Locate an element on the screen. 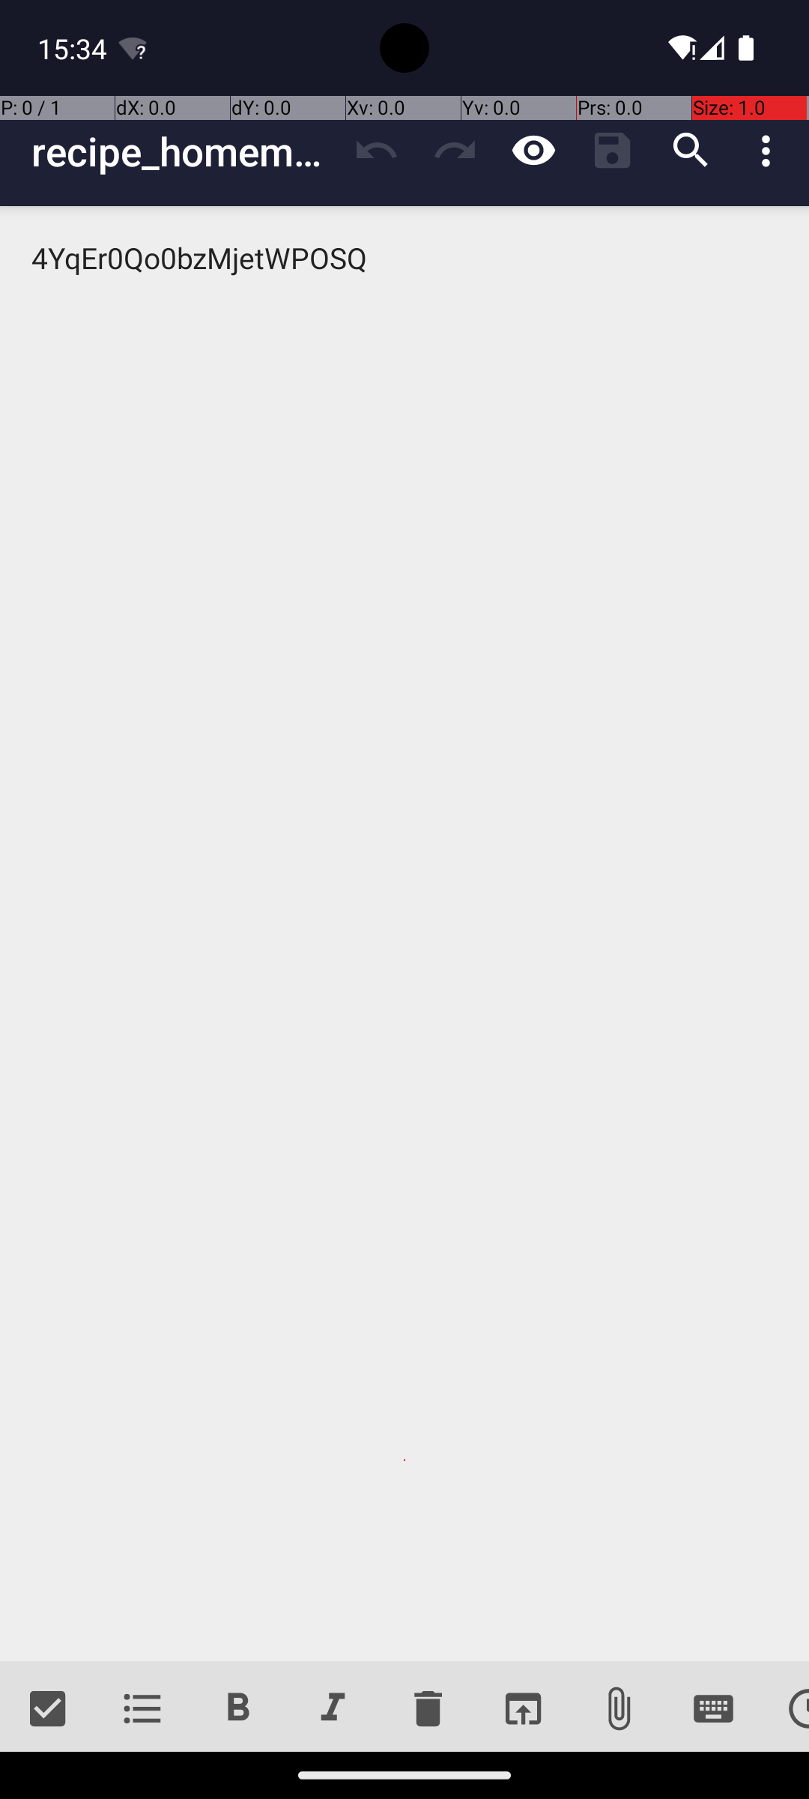 Image resolution: width=809 pixels, height=1799 pixels. 4YqEr0Qo0bzMjetWPOSQ
 is located at coordinates (404, 934).